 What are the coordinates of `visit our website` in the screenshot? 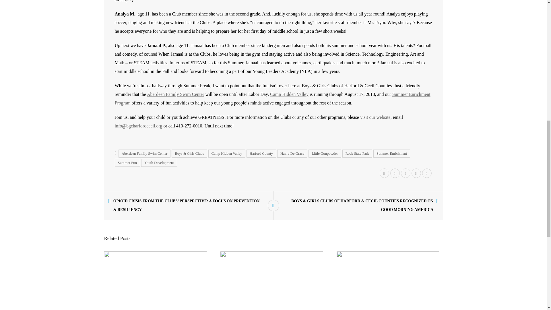 It's located at (375, 117).